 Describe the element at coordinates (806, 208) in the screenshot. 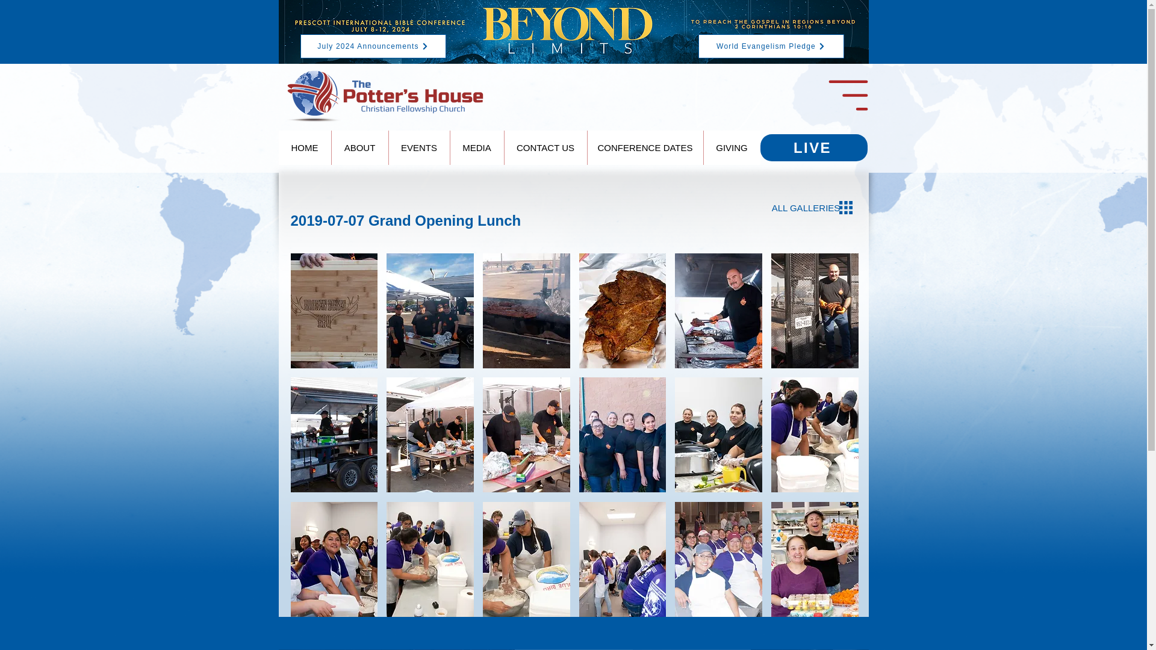

I see `ALL GALLERIES` at that location.